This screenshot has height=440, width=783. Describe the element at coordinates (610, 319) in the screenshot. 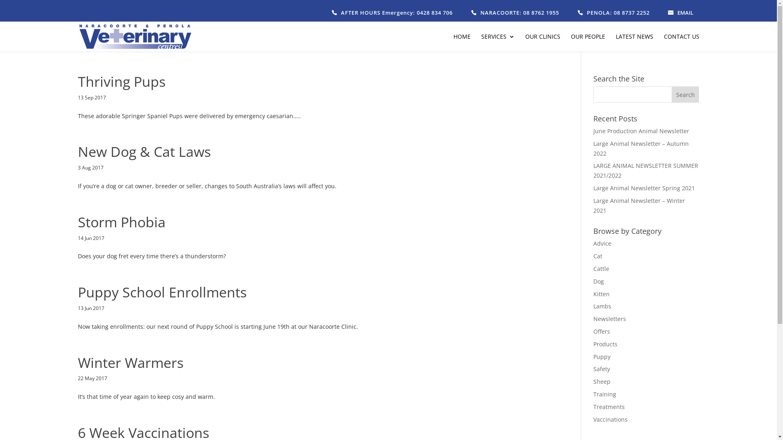

I see `Newsletters` at that location.